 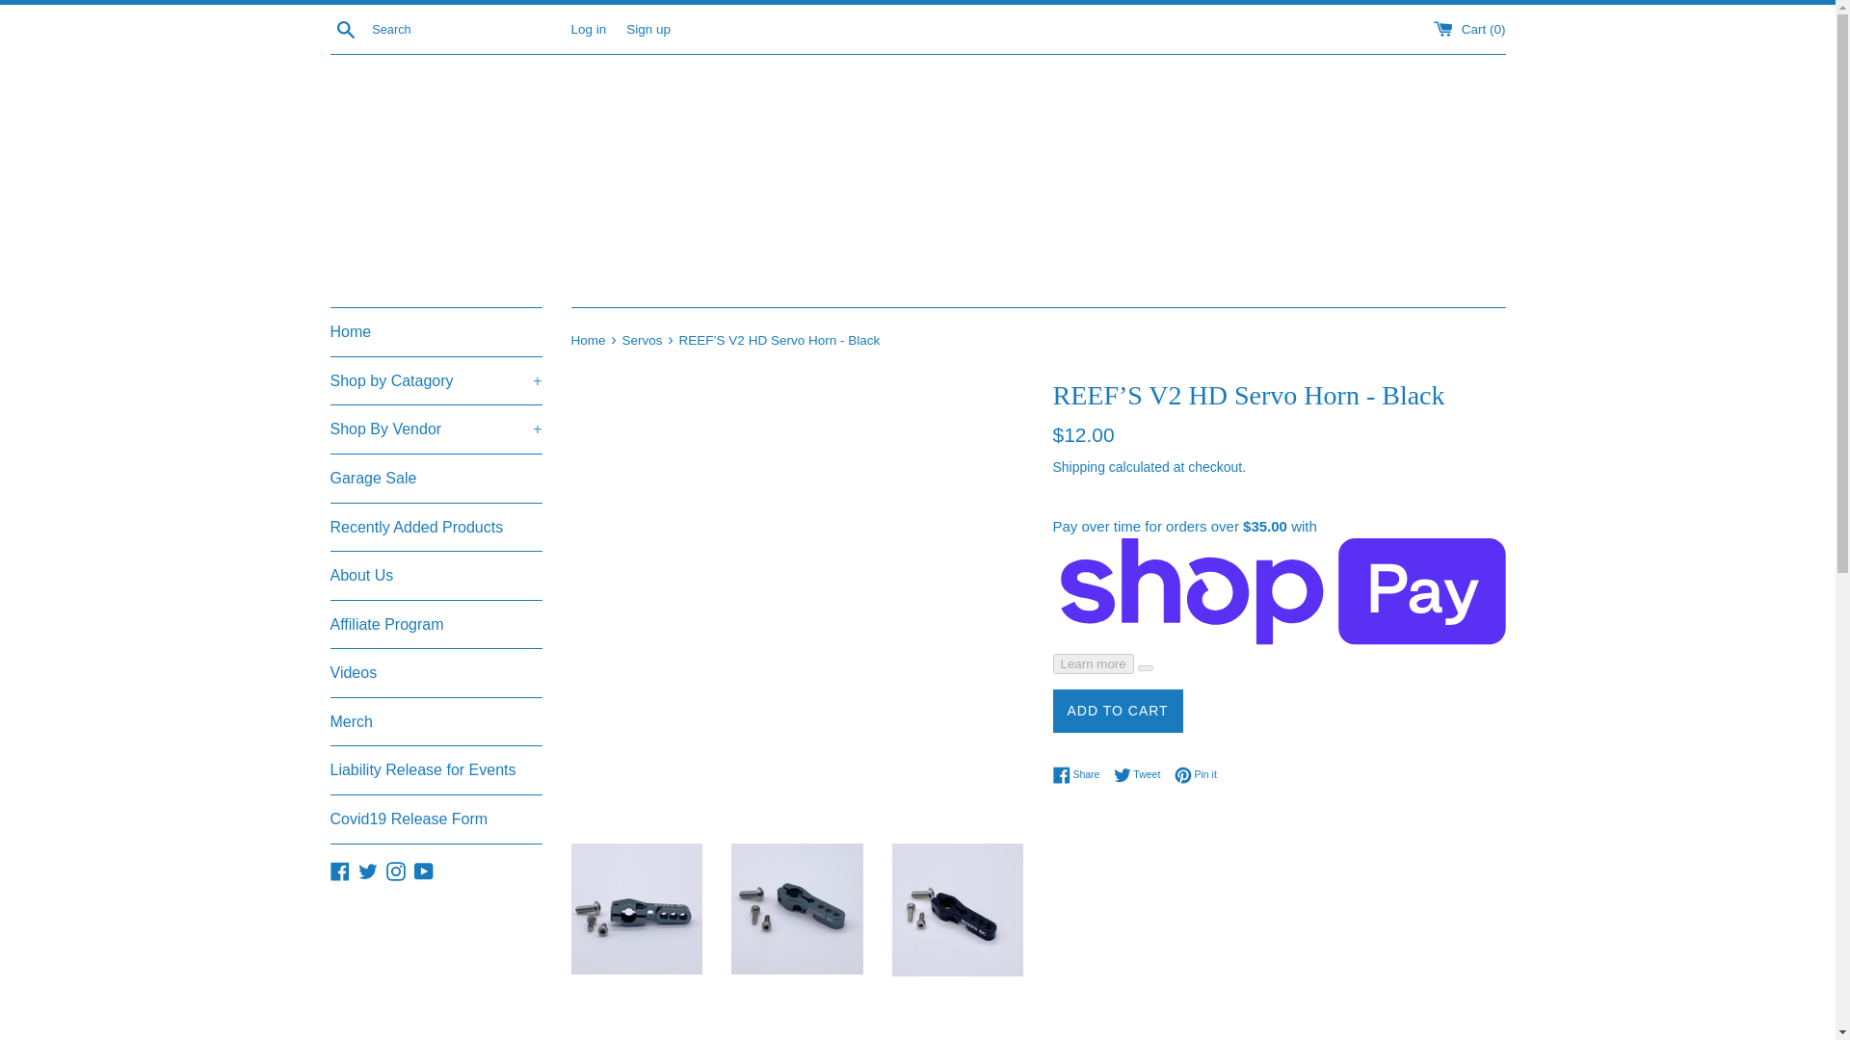 I want to click on RC Addict on Facebook, so click(x=339, y=870).